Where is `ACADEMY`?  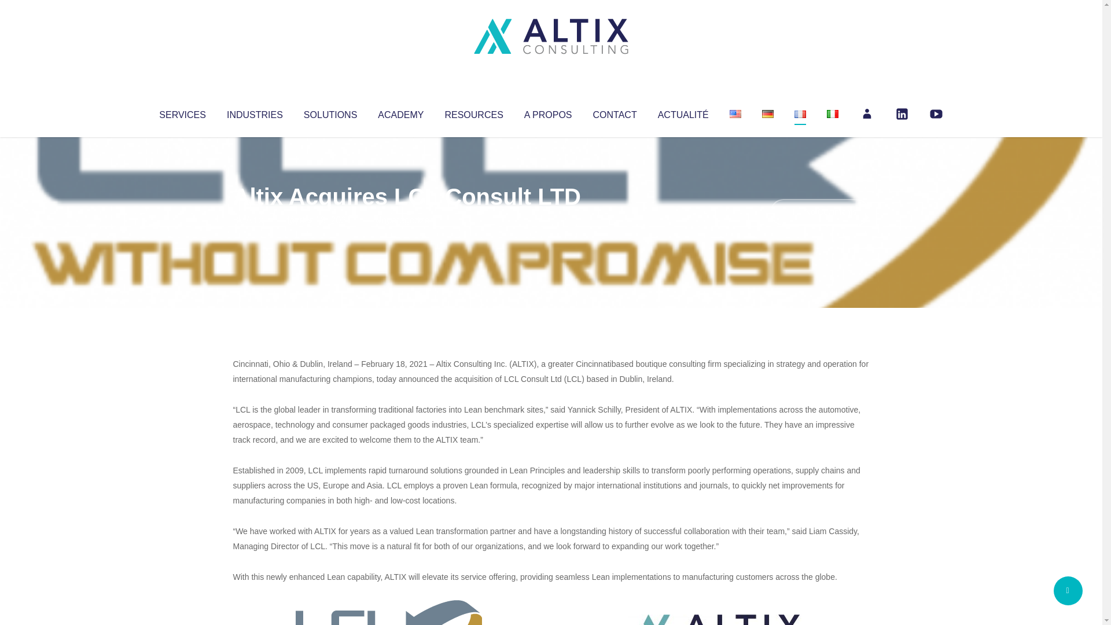
ACADEMY is located at coordinates (400, 112).